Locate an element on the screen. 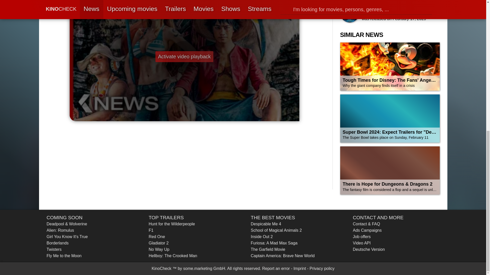 Image resolution: width=490 pixels, height=275 pixels. Inside Out 2 is located at coordinates (261, 237).